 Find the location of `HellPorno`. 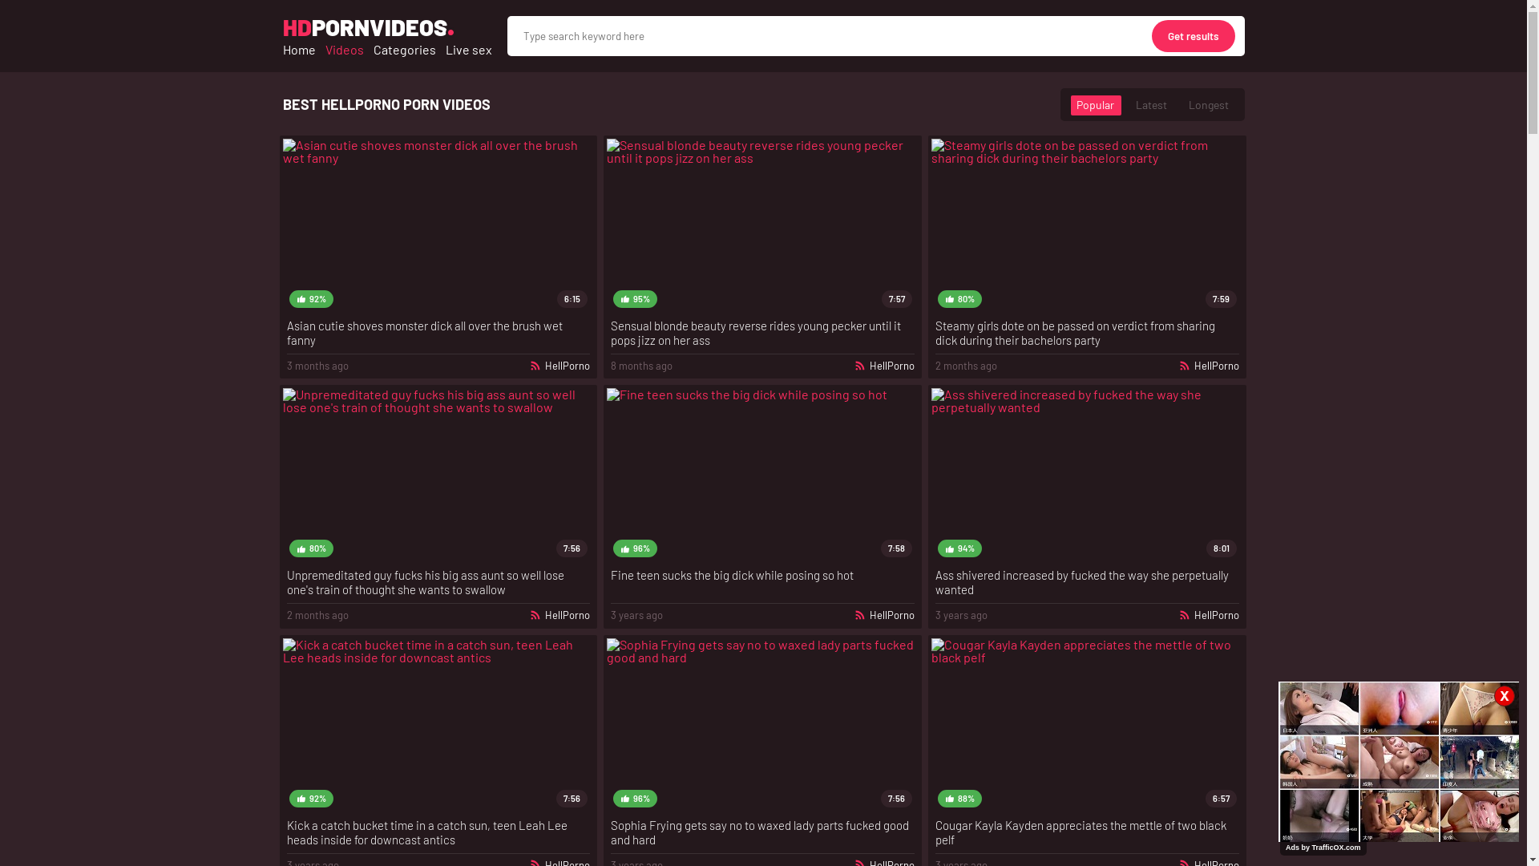

HellPorno is located at coordinates (884, 616).